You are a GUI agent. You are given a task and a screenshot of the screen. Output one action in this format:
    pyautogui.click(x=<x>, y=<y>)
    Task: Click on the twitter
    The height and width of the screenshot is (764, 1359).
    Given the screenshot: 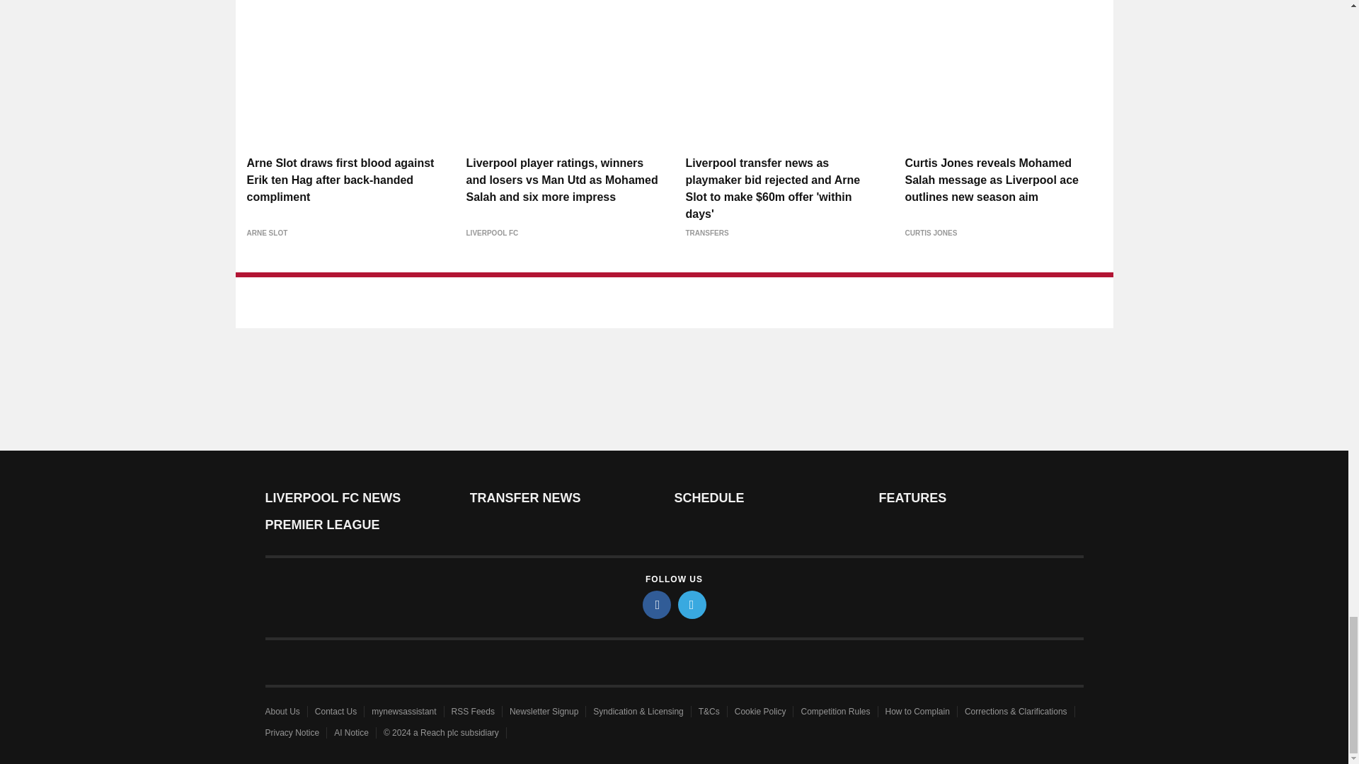 What is the action you would take?
    pyautogui.click(x=692, y=604)
    